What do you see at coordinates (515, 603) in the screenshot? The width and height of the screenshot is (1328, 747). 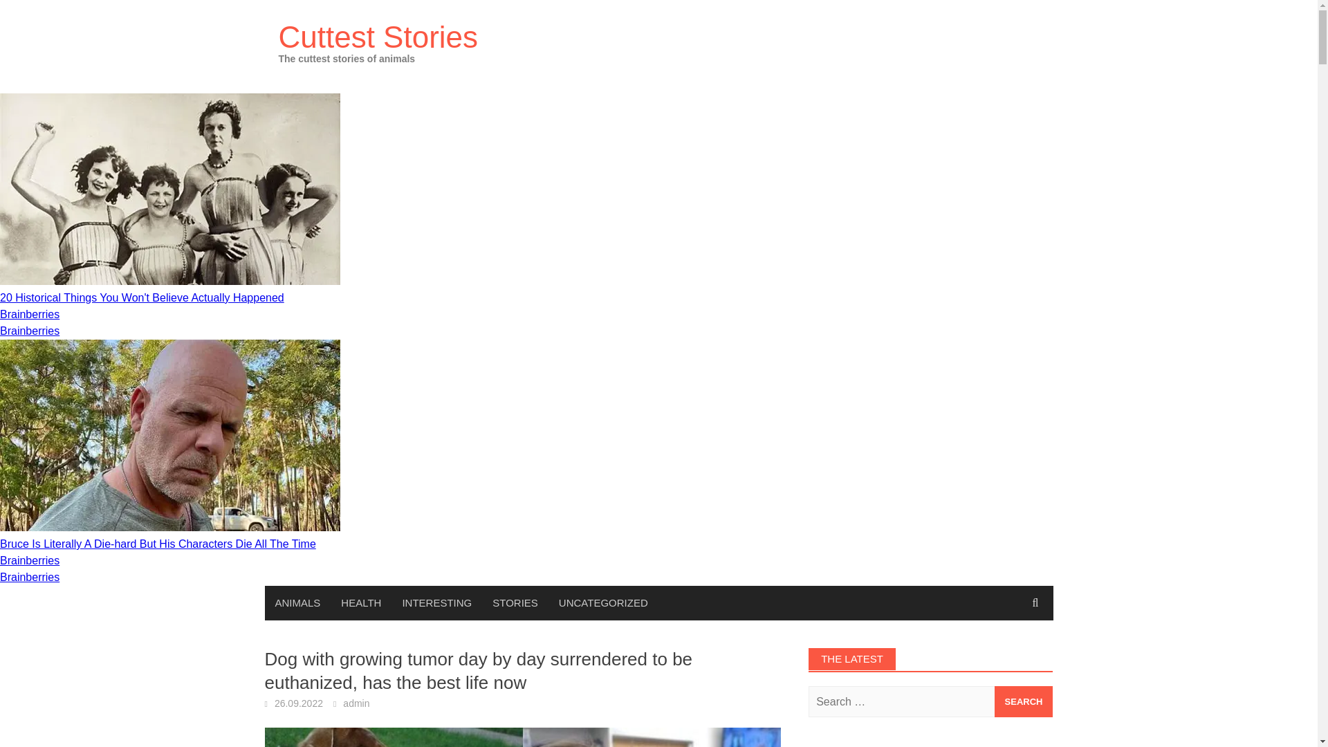 I see `STORIES` at bounding box center [515, 603].